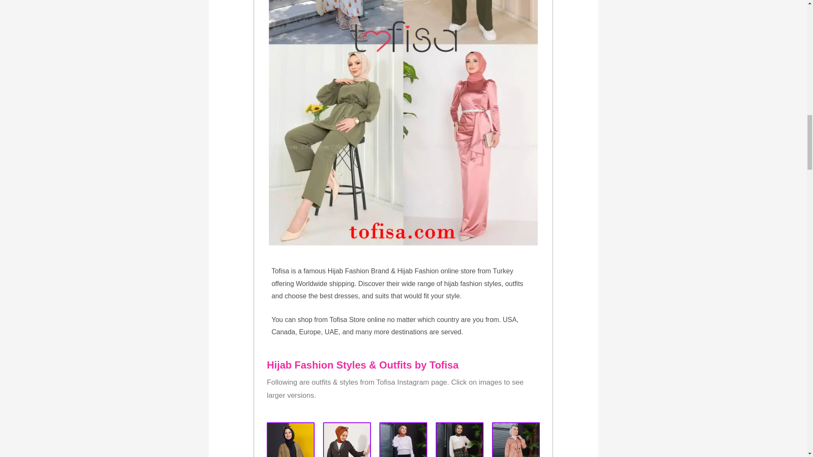 This screenshot has height=457, width=813. What do you see at coordinates (346, 439) in the screenshot?
I see `10 Best Turkish Hijab Fashion Brands to Shop Online 44` at bounding box center [346, 439].